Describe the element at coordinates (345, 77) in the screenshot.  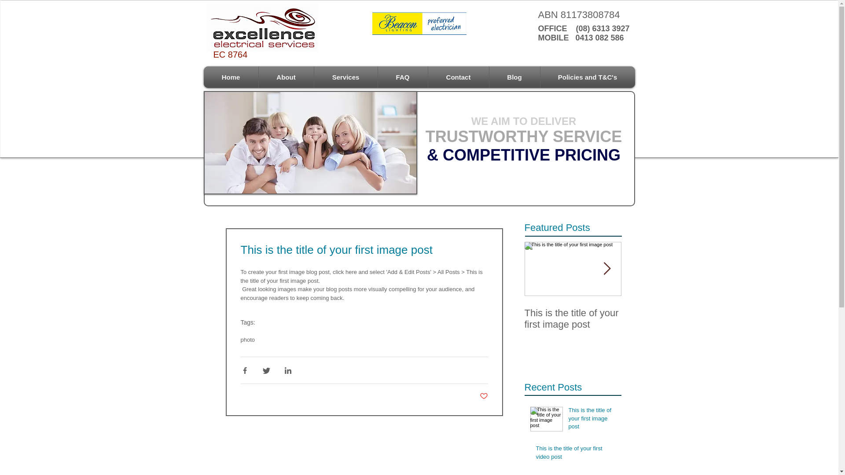
I see `Services` at that location.